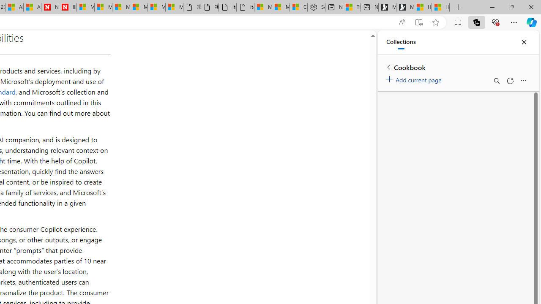  What do you see at coordinates (389, 67) in the screenshot?
I see `Back to list of collections` at bounding box center [389, 67].